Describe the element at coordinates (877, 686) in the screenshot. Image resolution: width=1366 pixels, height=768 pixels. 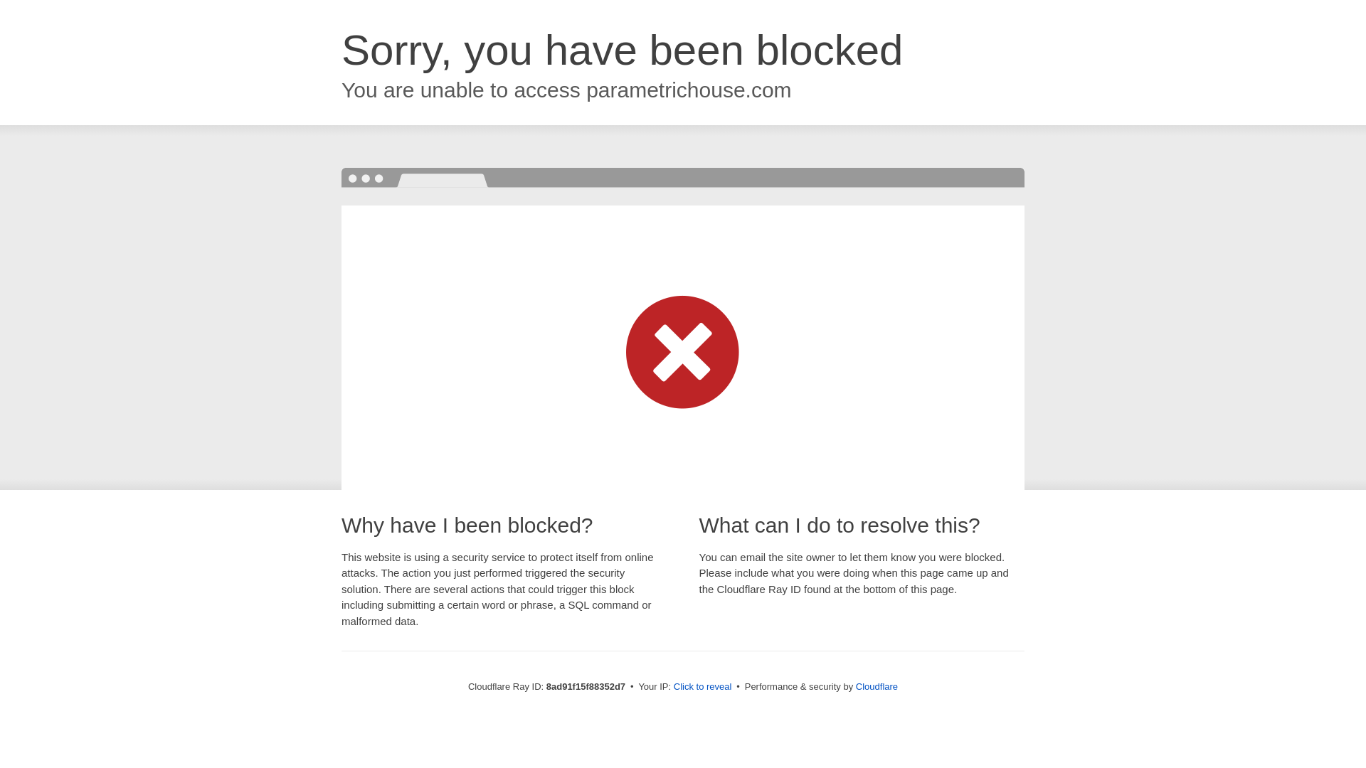
I see `Cloudflare` at that location.